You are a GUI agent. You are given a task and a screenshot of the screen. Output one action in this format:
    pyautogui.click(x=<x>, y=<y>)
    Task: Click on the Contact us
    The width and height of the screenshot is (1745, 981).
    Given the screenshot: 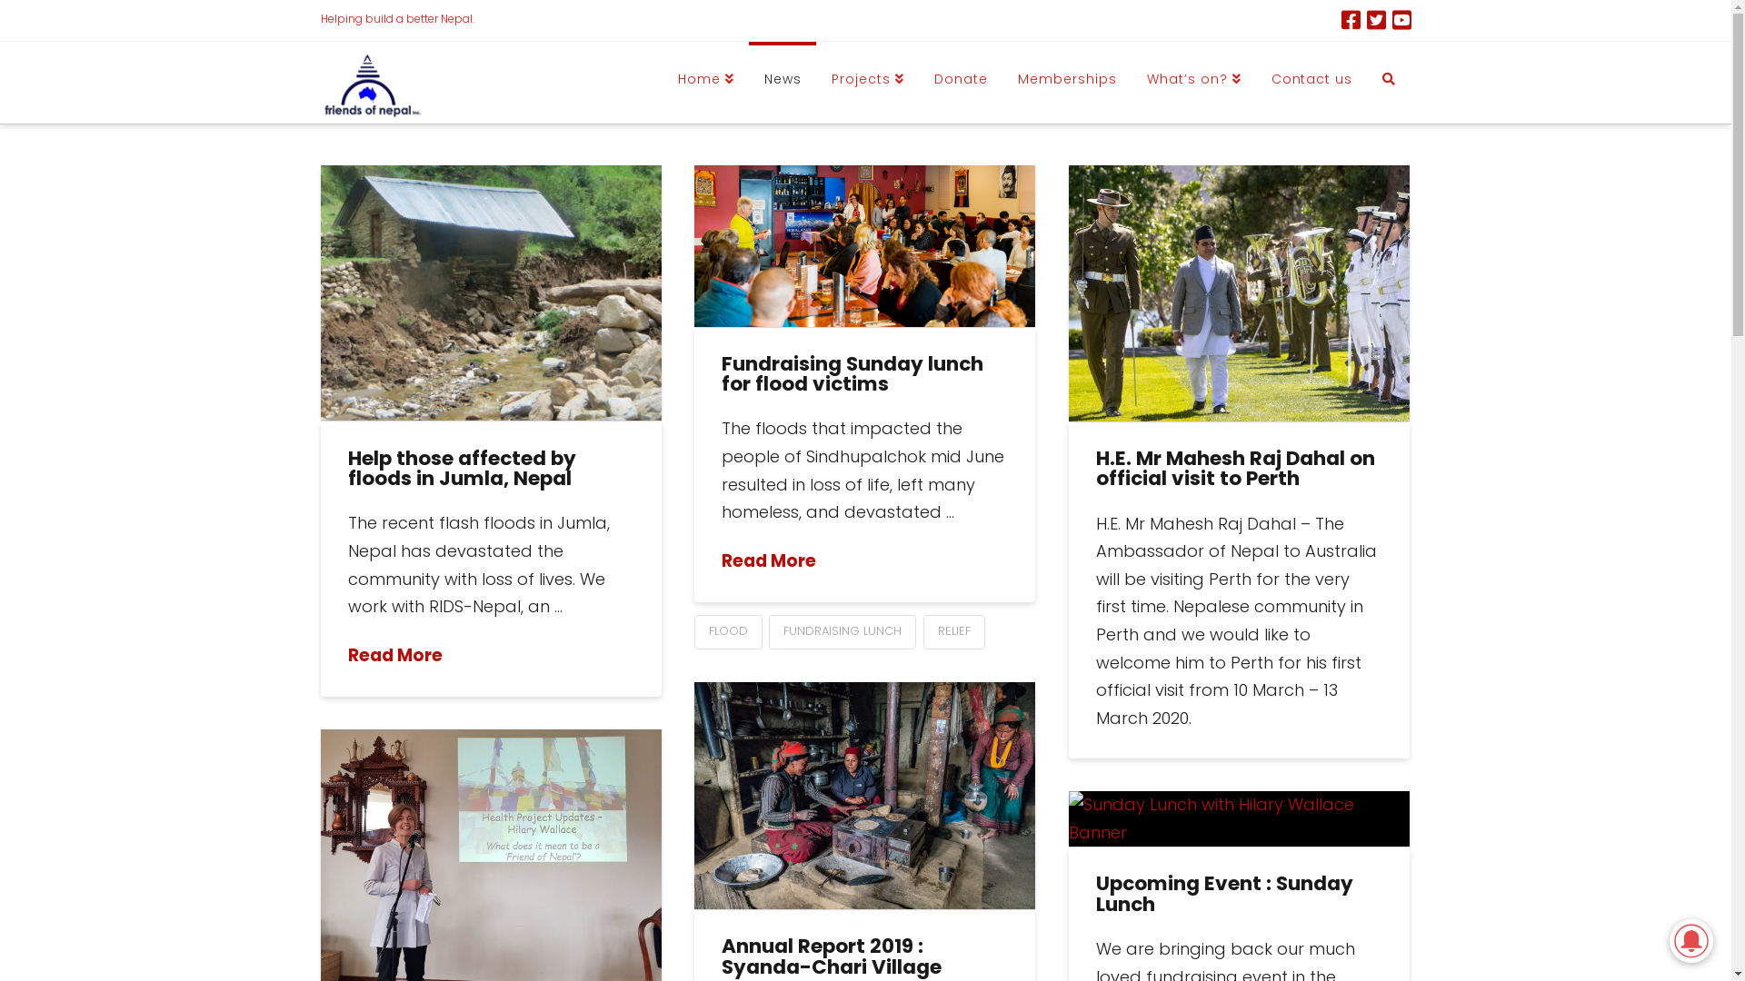 What is the action you would take?
    pyautogui.click(x=1312, y=83)
    